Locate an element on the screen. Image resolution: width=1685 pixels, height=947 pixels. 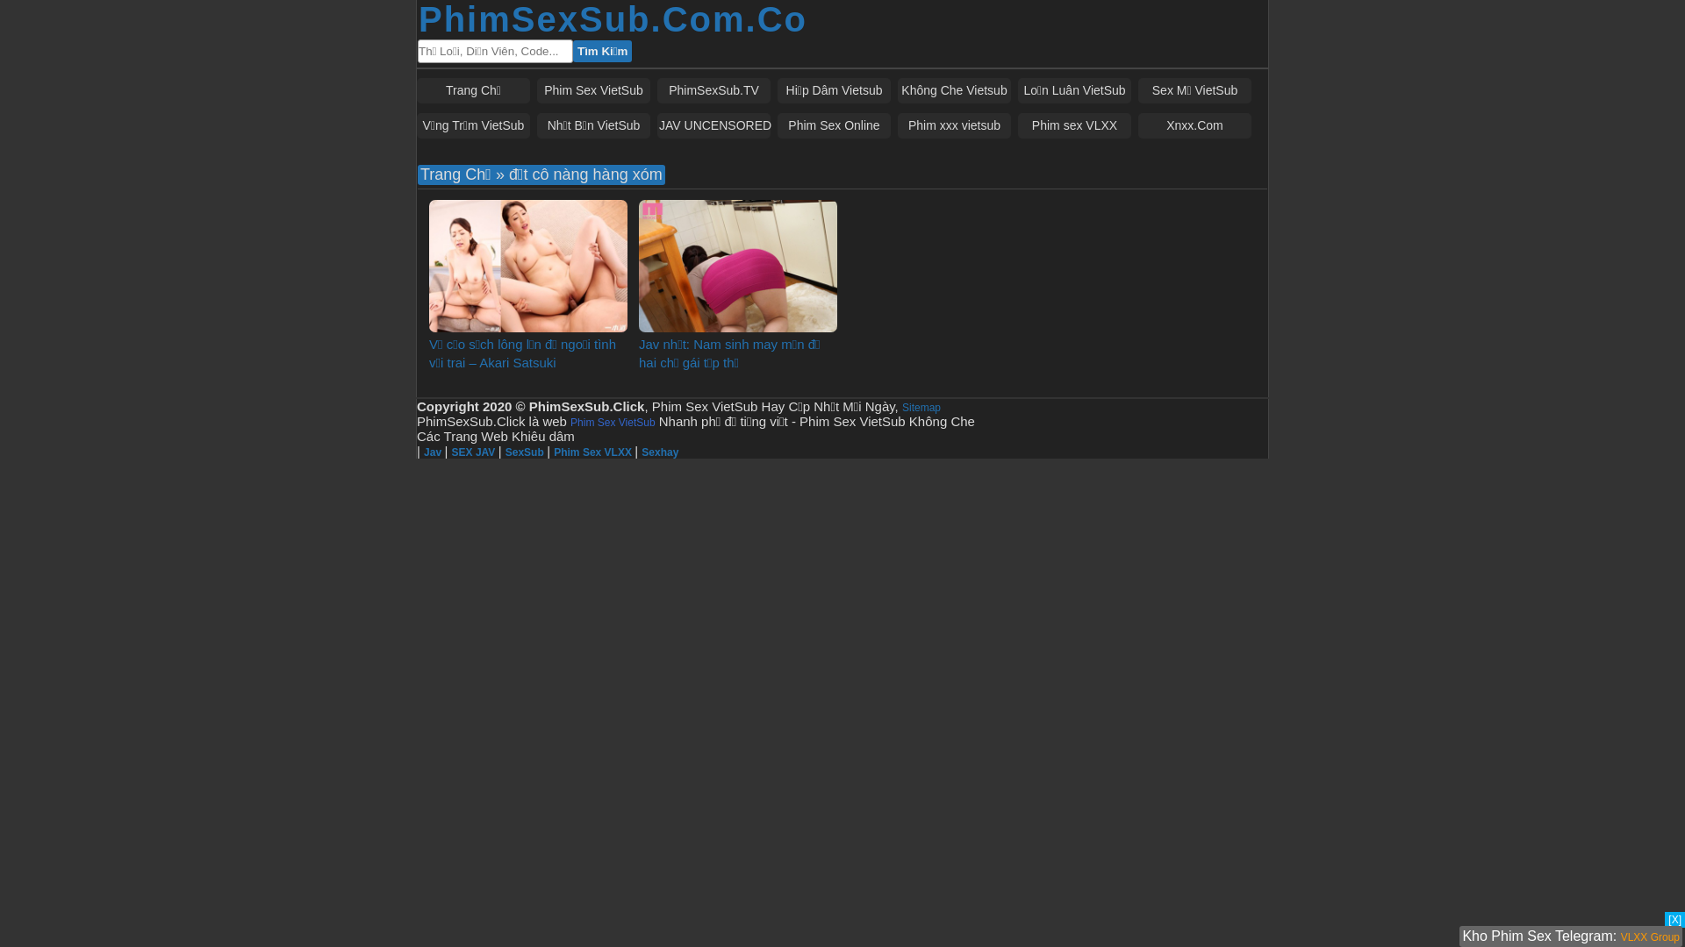
VLXX Group is located at coordinates (1650, 937).